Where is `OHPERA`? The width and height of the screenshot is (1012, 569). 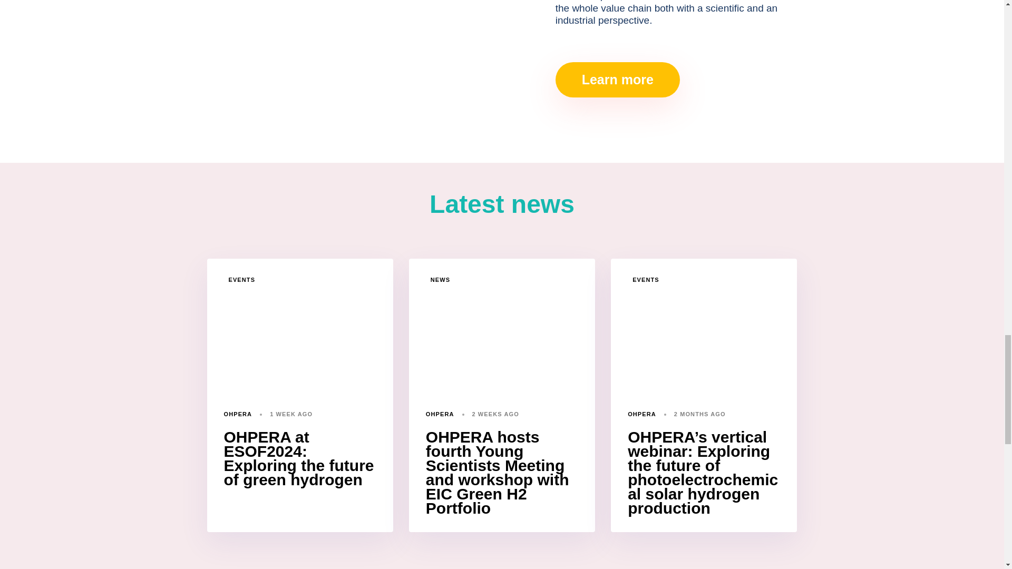
OHPERA is located at coordinates (440, 414).